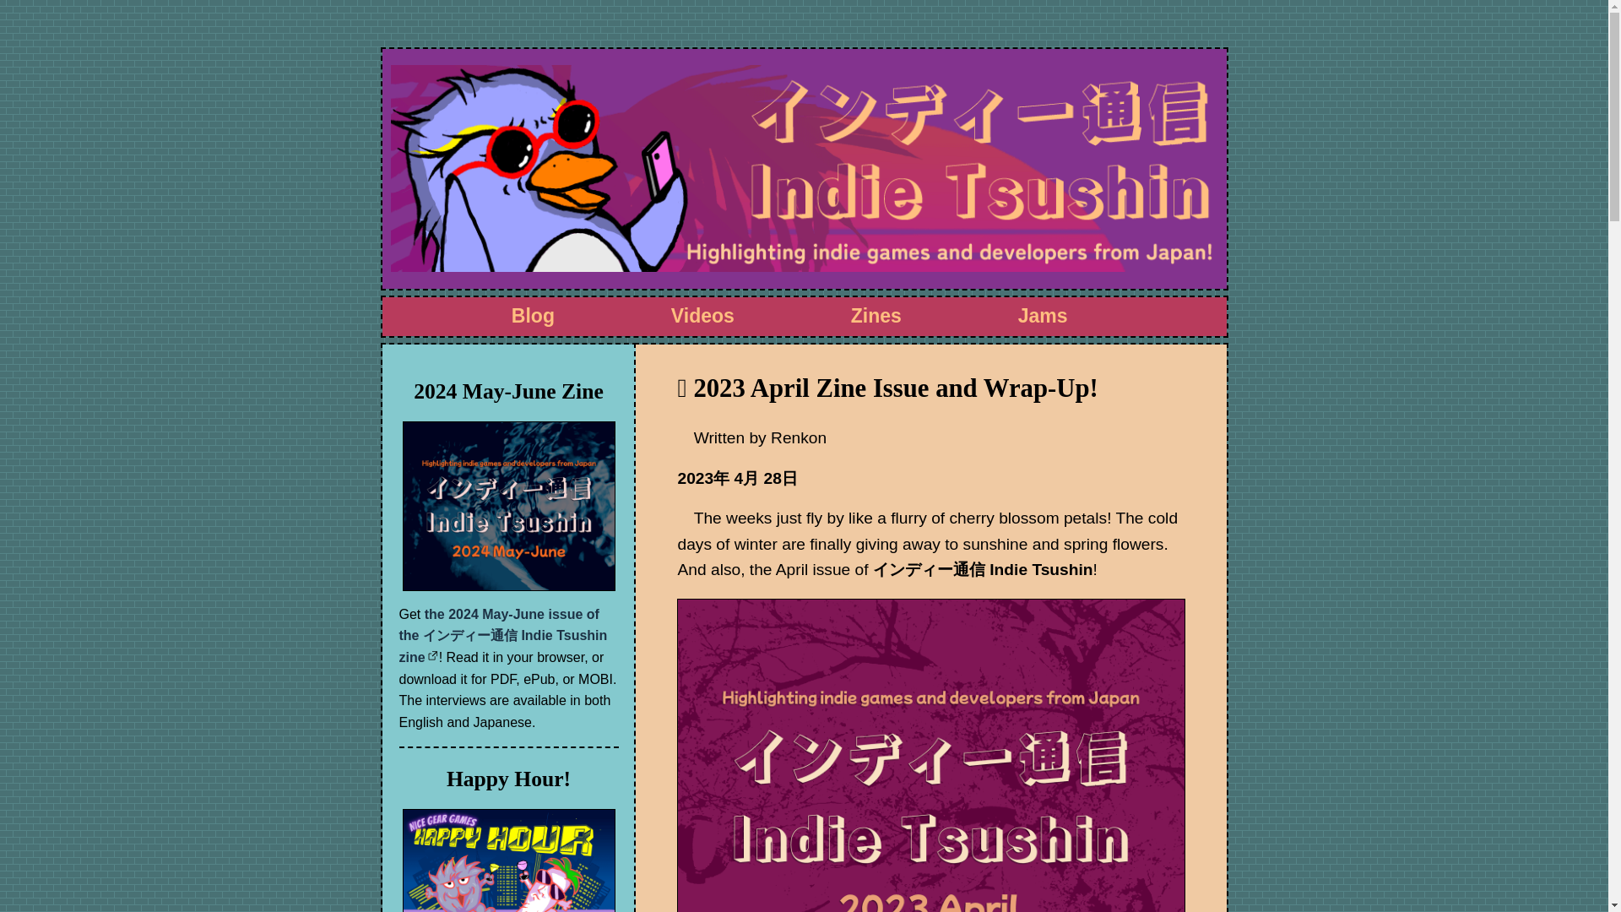  What do you see at coordinates (876, 315) in the screenshot?
I see `Zines` at bounding box center [876, 315].